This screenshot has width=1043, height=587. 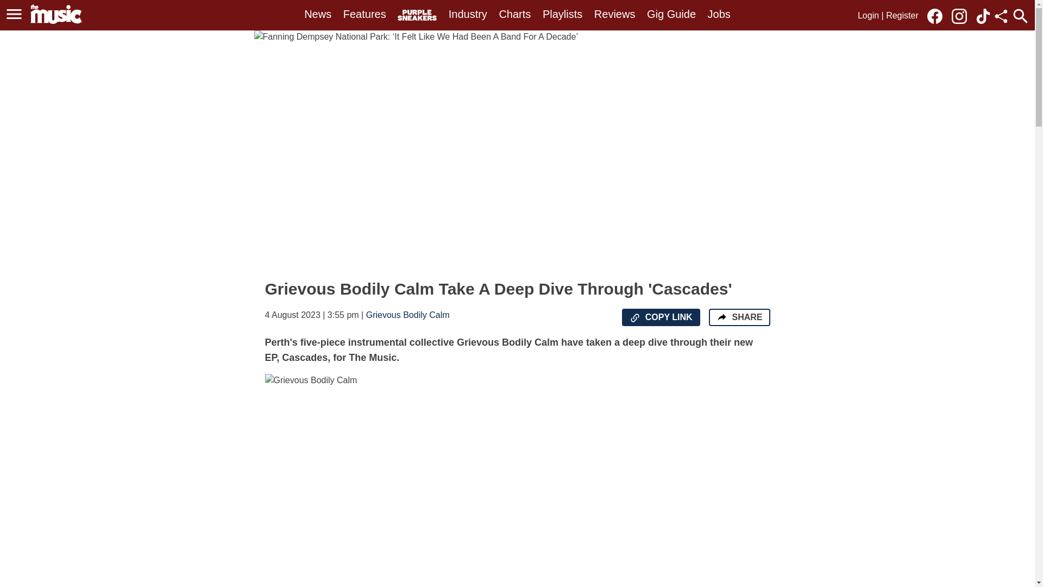 I want to click on Open the main menu, so click(x=16, y=14).